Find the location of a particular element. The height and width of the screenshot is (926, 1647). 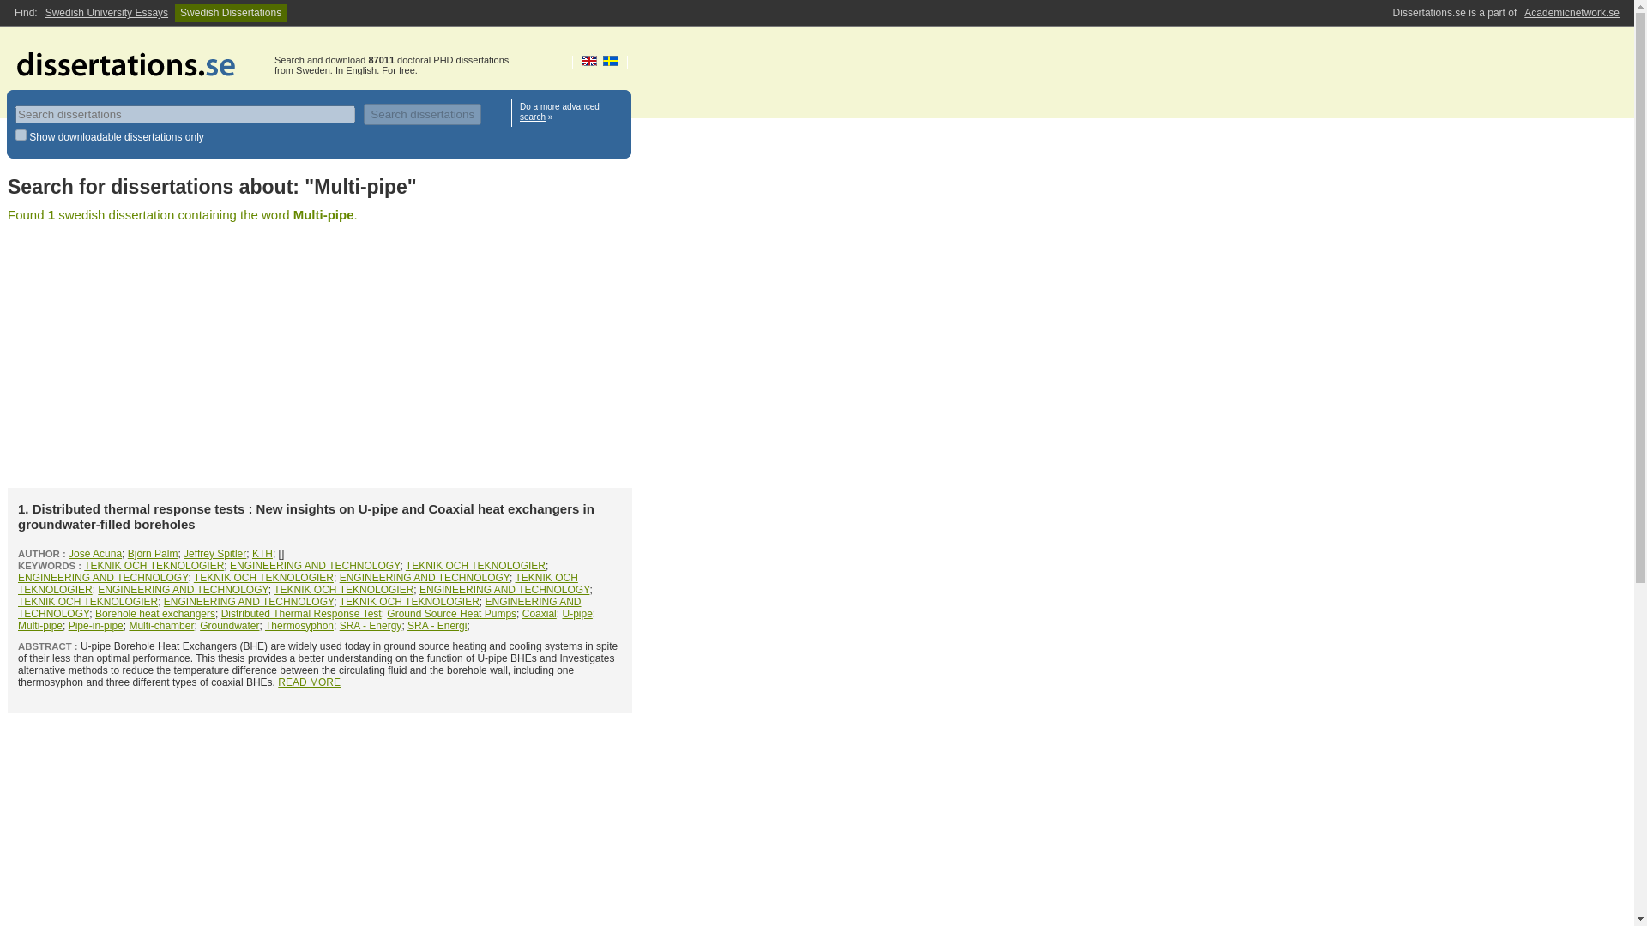

Swedish Dissertations is located at coordinates (230, 13).